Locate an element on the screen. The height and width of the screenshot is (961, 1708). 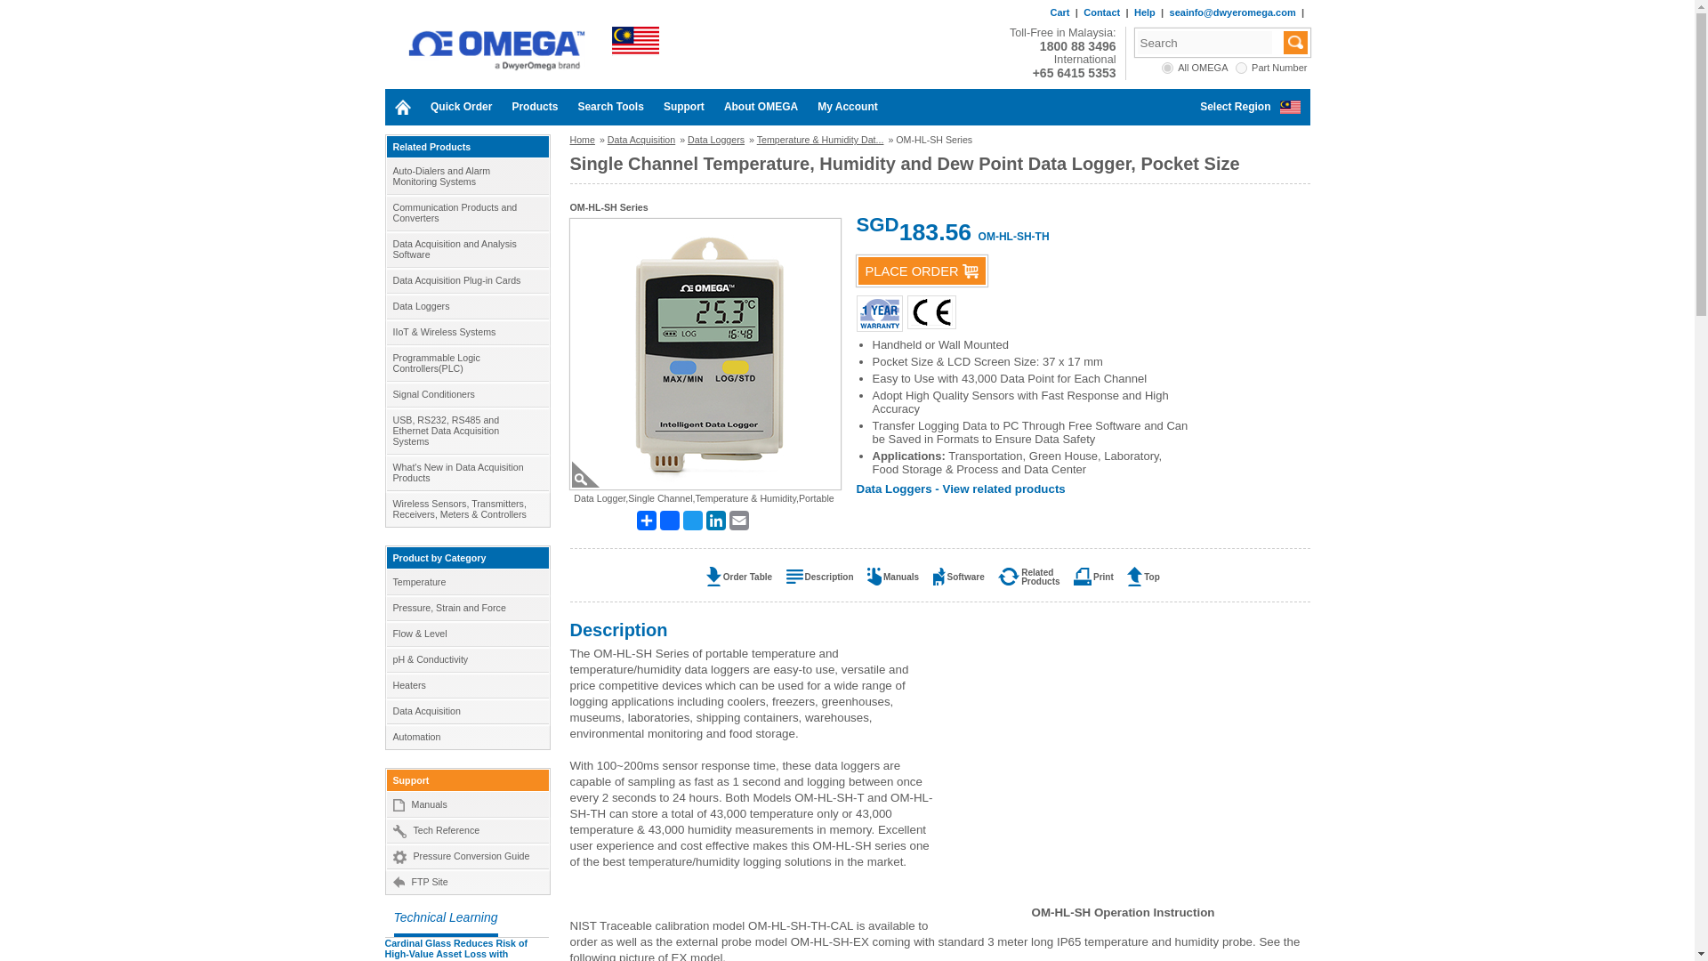
allomega is located at coordinates (1167, 68).